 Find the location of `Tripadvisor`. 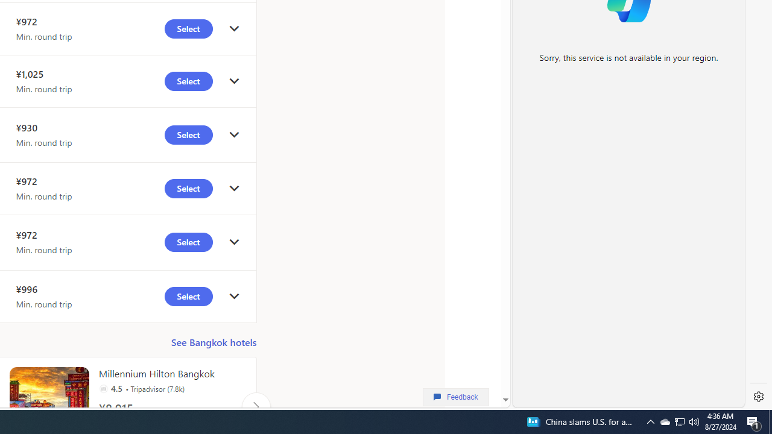

Tripadvisor is located at coordinates (103, 388).